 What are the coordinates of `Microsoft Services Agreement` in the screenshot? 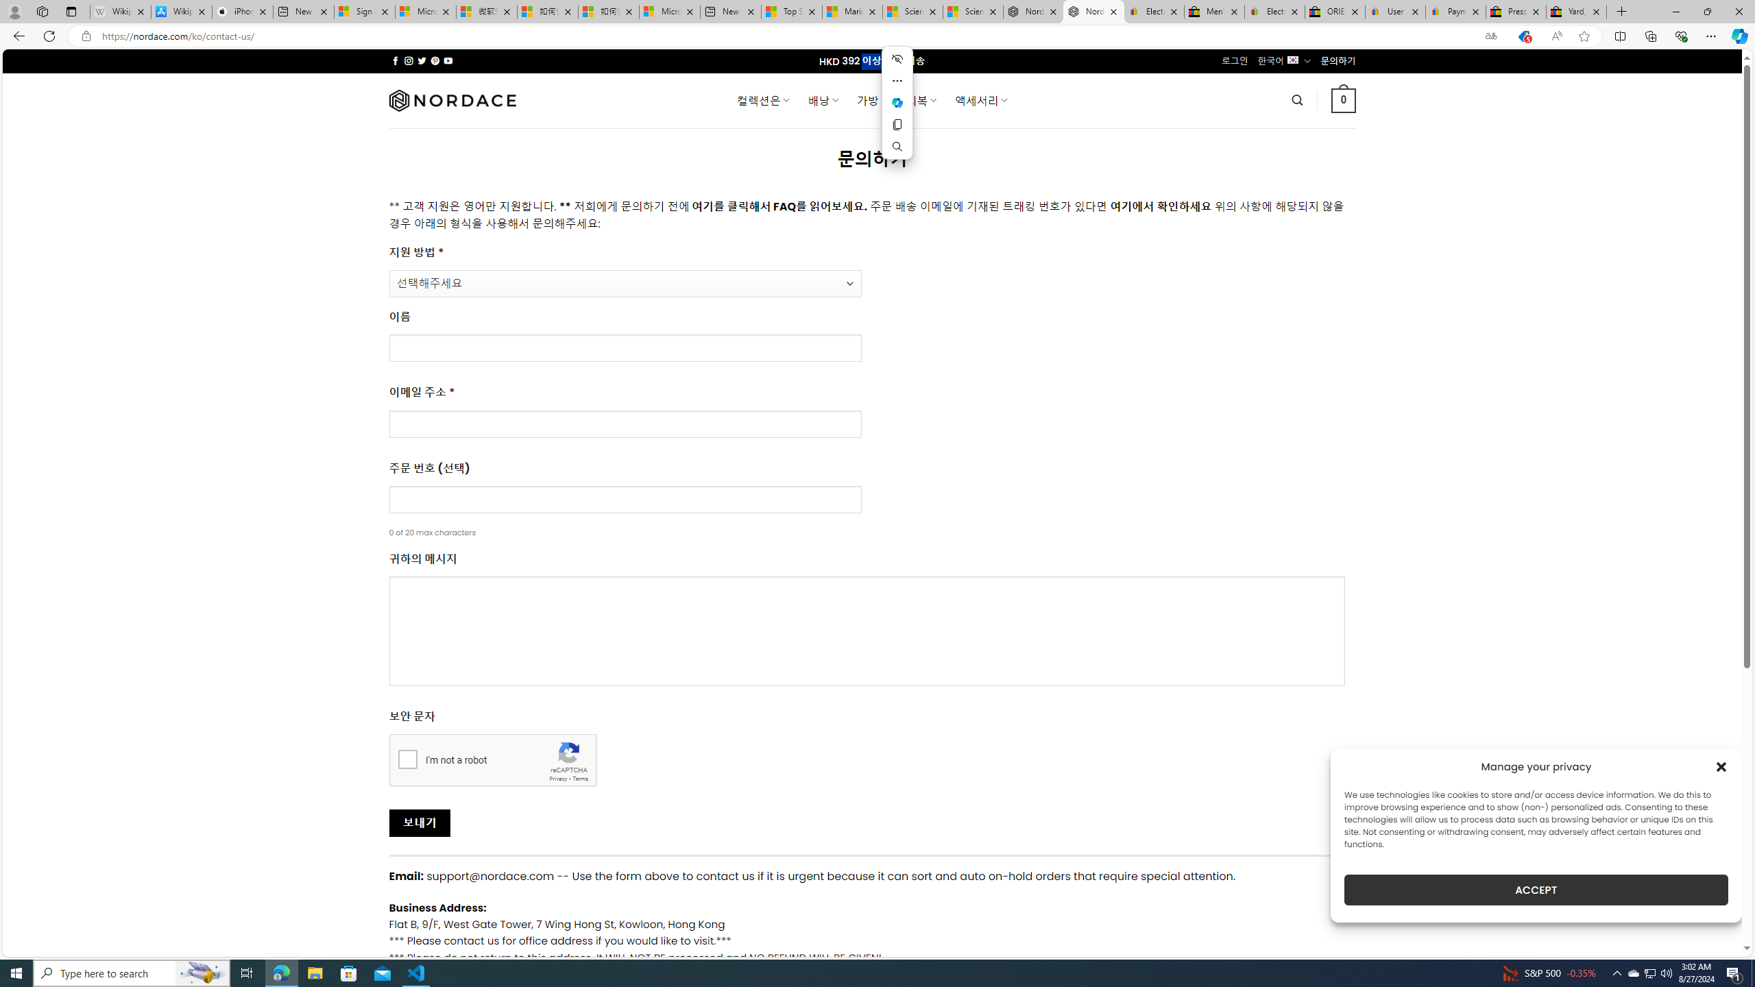 It's located at (425, 12).